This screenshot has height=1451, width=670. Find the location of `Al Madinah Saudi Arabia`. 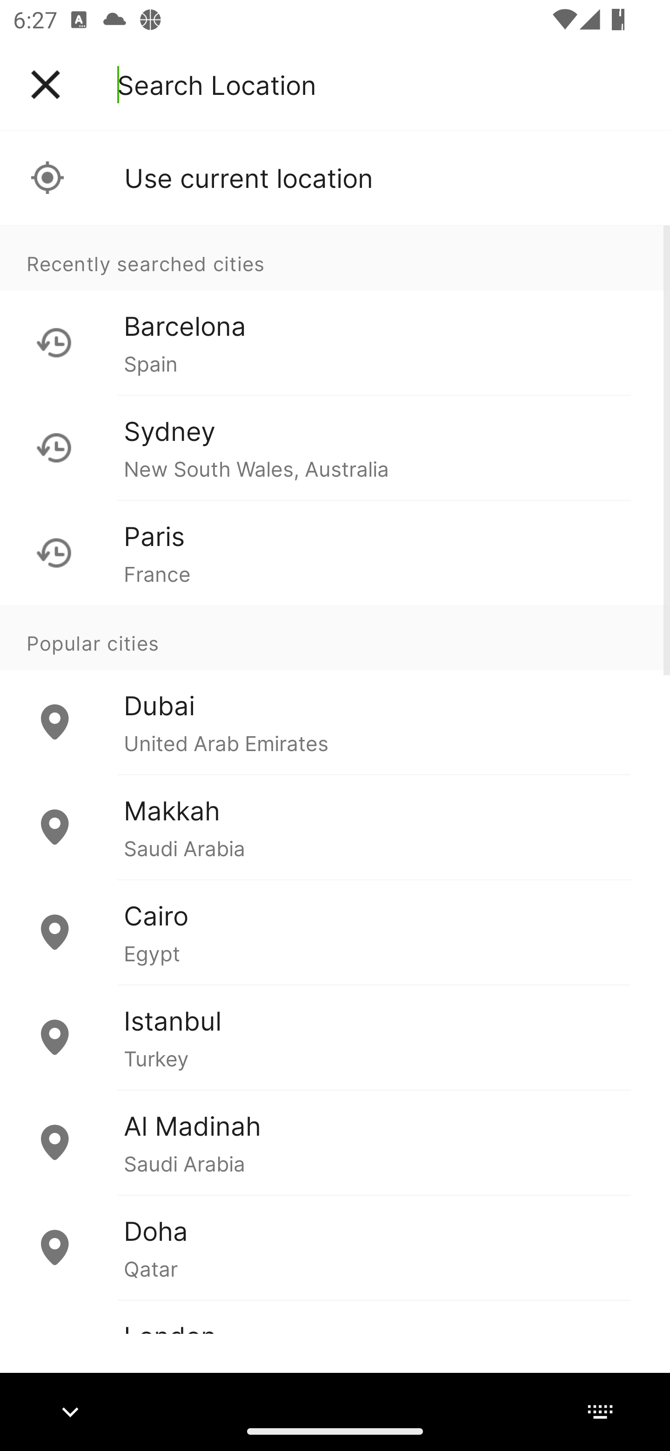

Al Madinah Saudi Arabia is located at coordinates (335, 1142).